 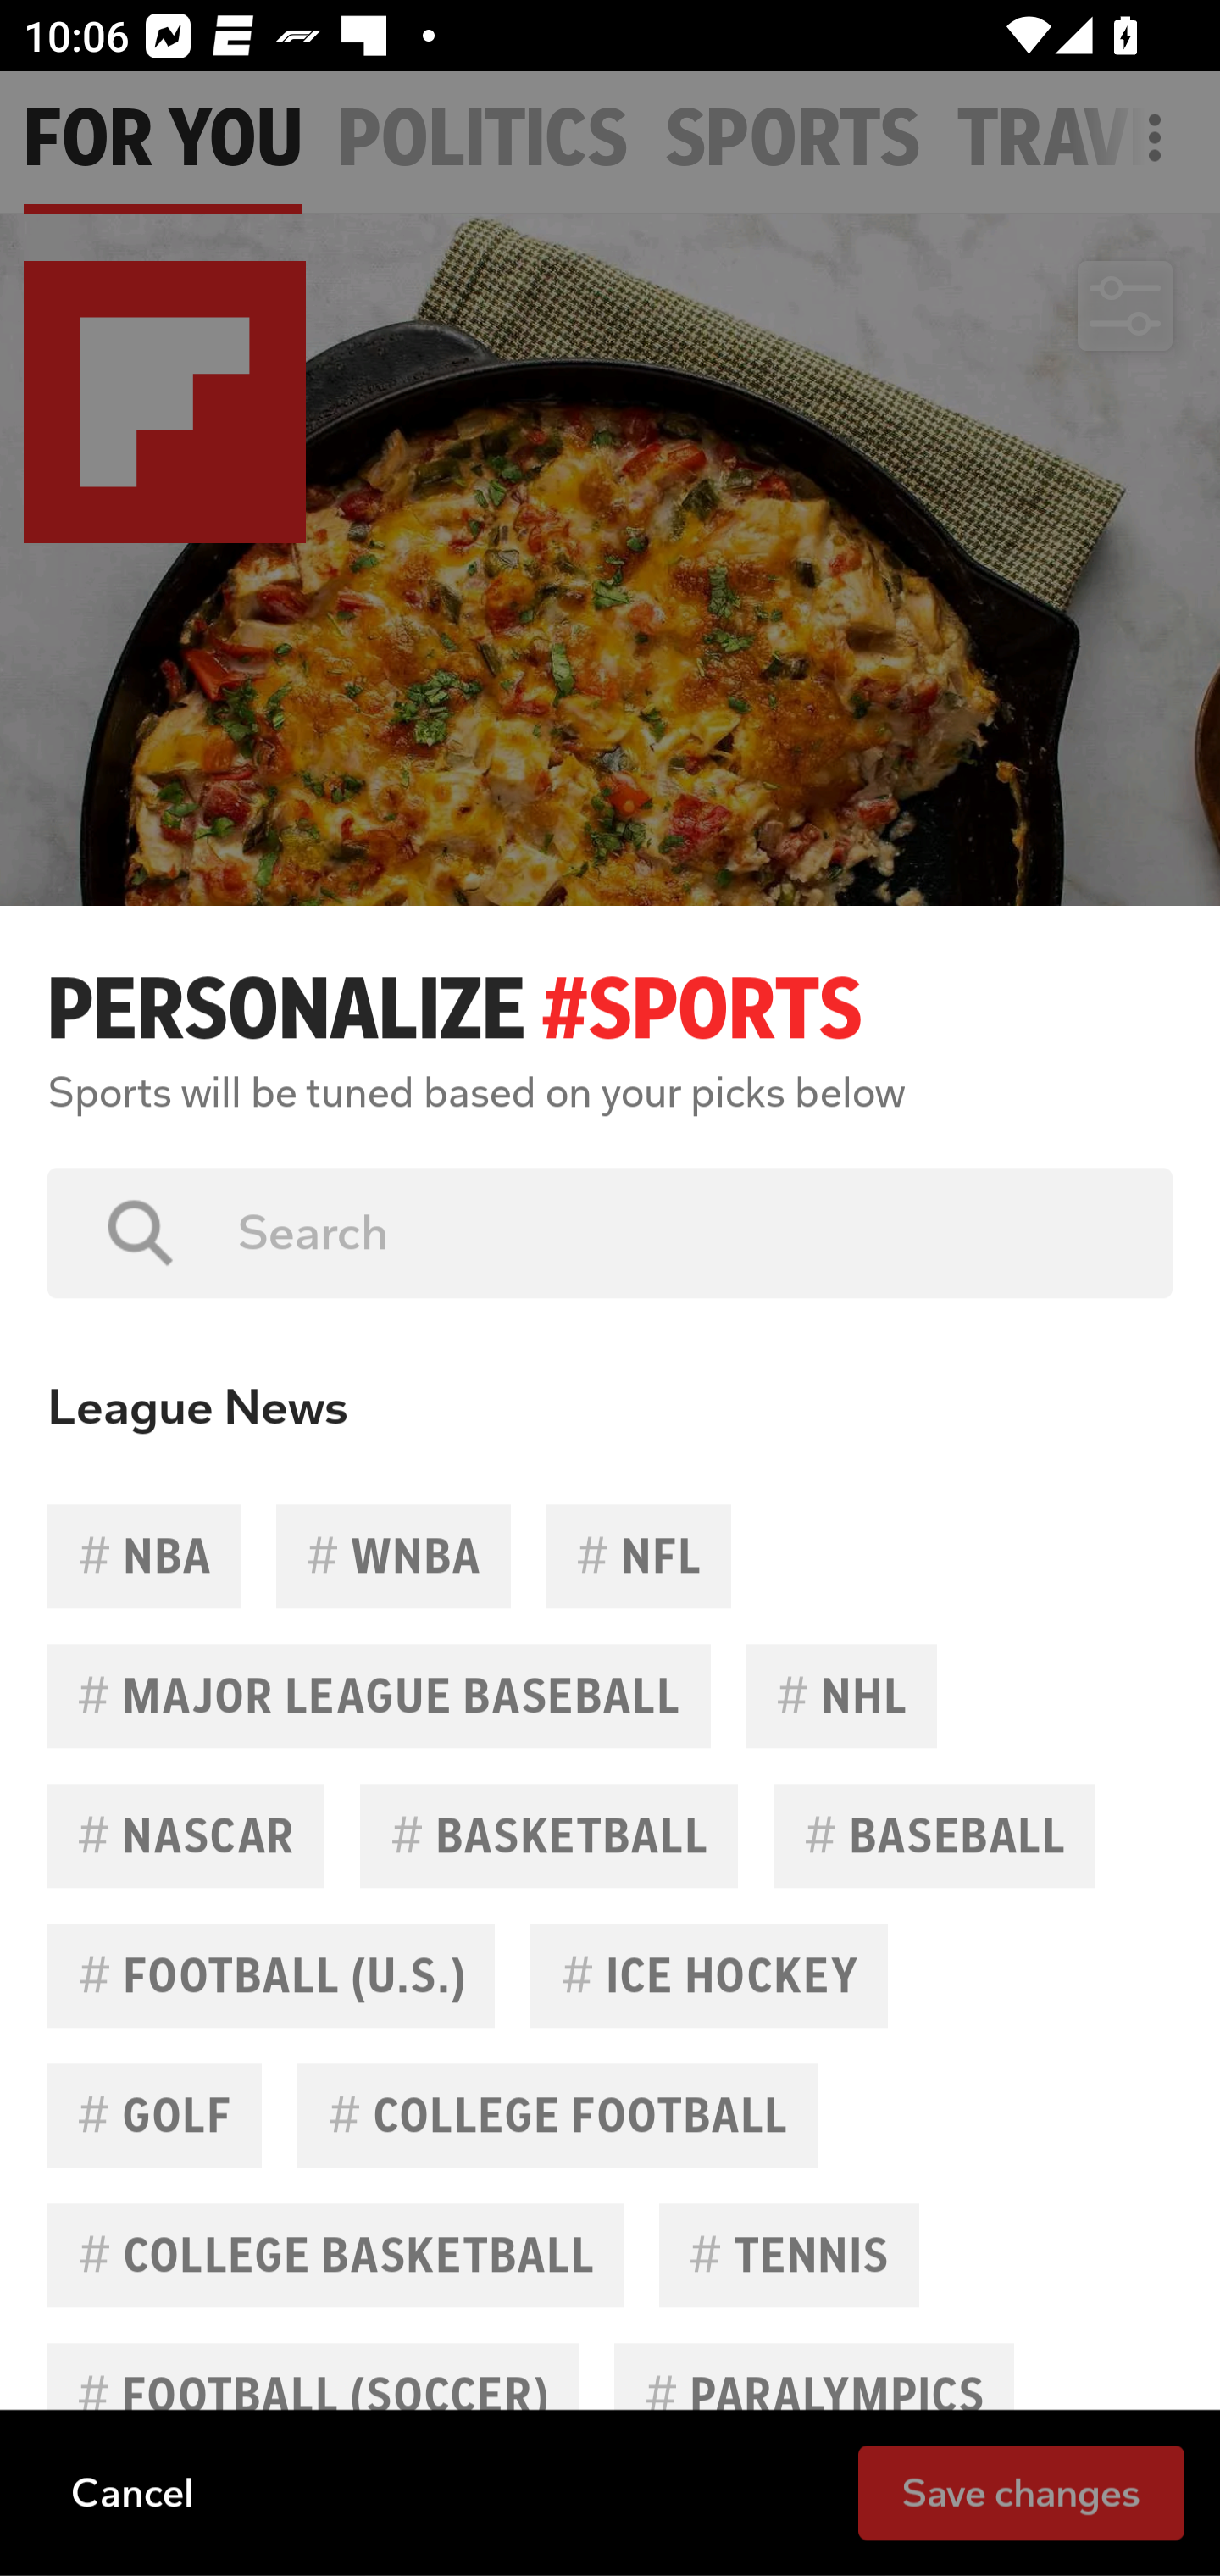 What do you see at coordinates (788, 2255) in the screenshot?
I see `# TENNIS` at bounding box center [788, 2255].